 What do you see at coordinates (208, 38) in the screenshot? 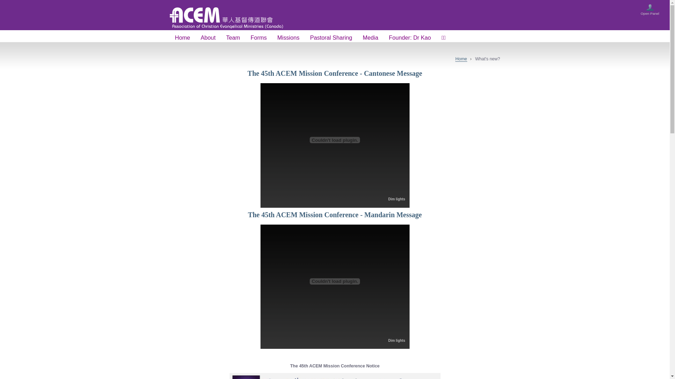
I see `About` at bounding box center [208, 38].